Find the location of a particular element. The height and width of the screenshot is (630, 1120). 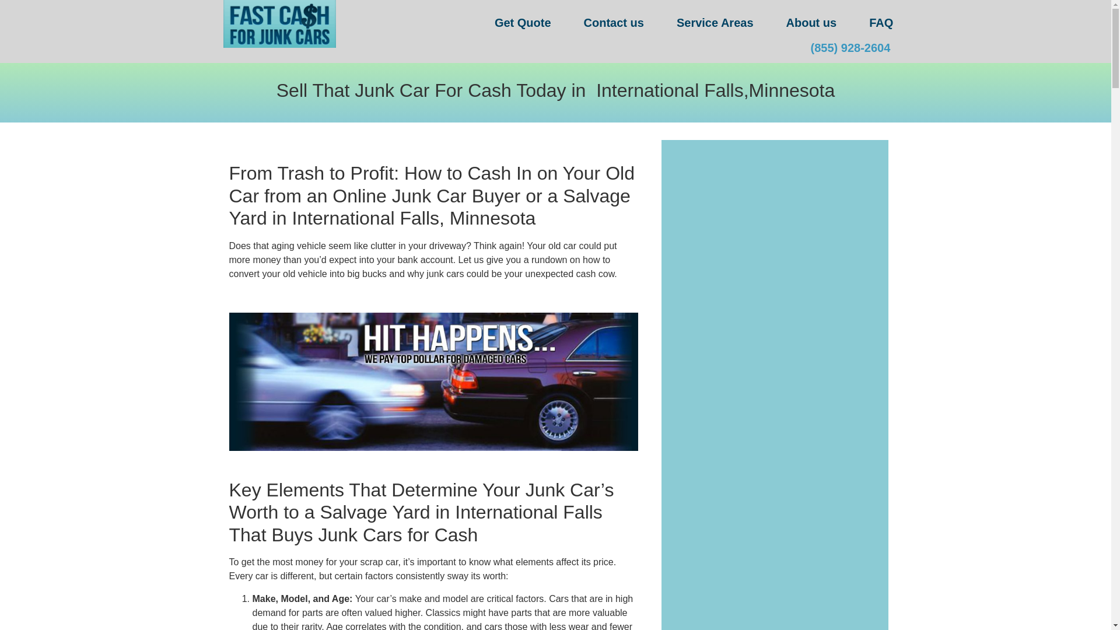

FAQ is located at coordinates (881, 22).